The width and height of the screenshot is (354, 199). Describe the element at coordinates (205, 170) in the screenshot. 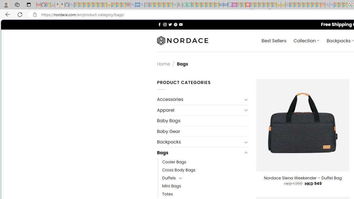

I see `Cross Body Bags` at that location.